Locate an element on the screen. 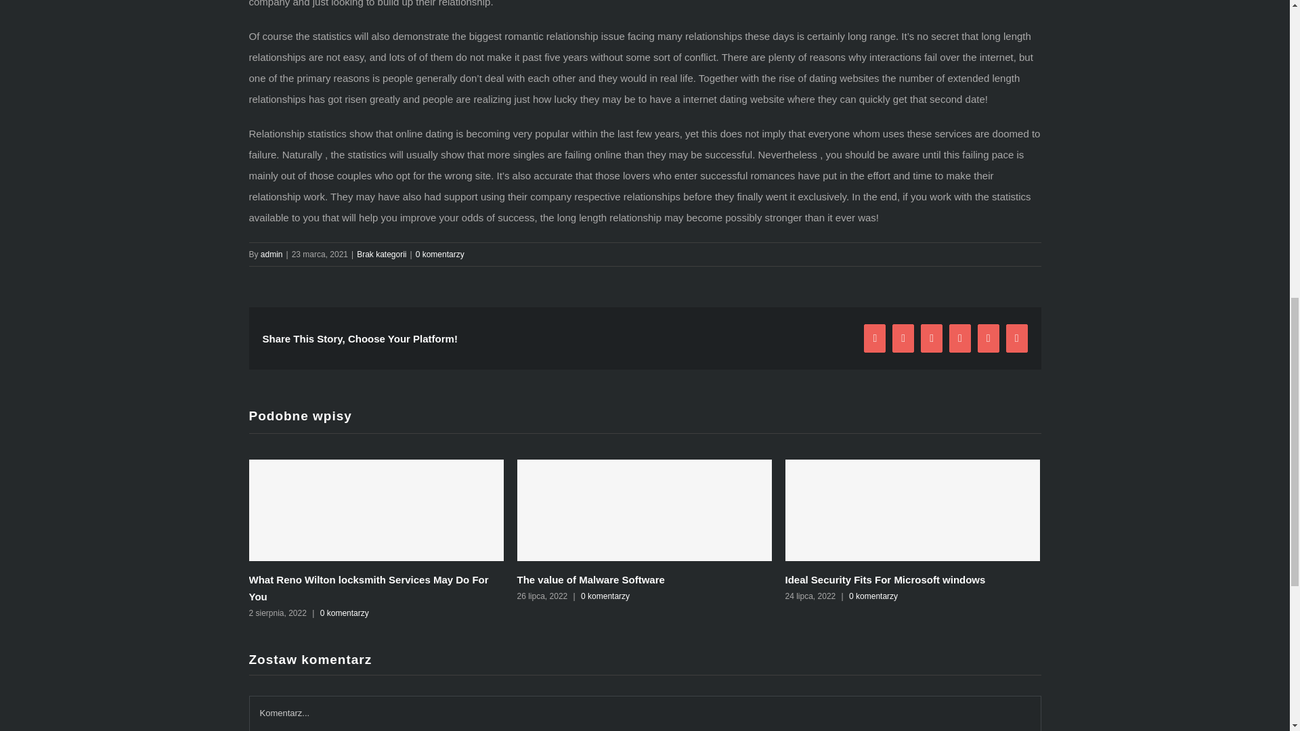 Image resolution: width=1300 pixels, height=731 pixels. Brak kategorii is located at coordinates (381, 254).